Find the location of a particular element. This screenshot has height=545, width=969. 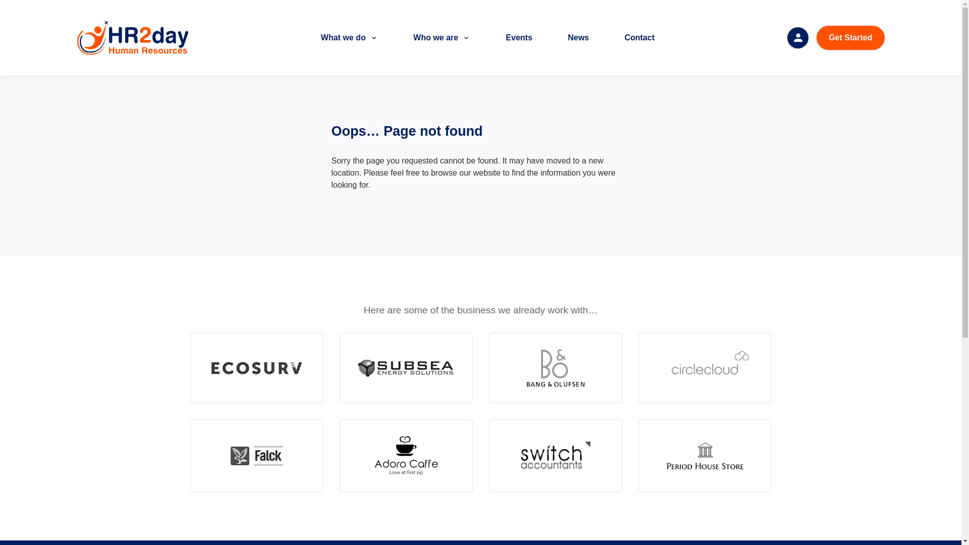

Get Started is located at coordinates (850, 37).